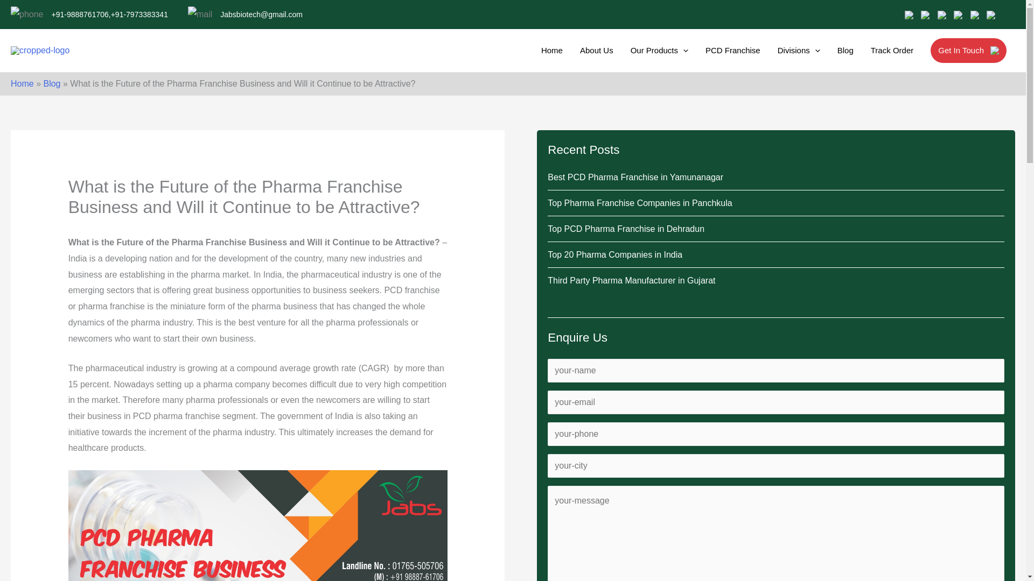 The image size is (1034, 581). Describe the element at coordinates (595, 61) in the screenshot. I see `About Us` at that location.